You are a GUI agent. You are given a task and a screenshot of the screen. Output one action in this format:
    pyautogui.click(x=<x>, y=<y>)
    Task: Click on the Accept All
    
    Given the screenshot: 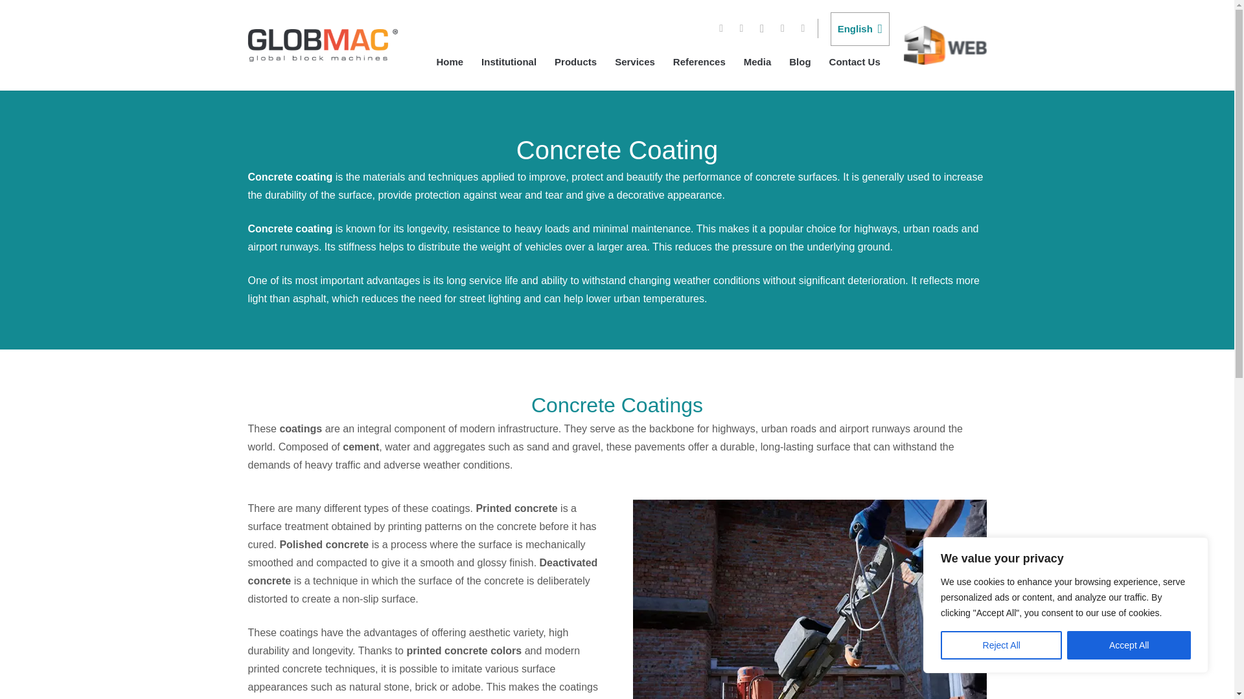 What is the action you would take?
    pyautogui.click(x=1129, y=645)
    